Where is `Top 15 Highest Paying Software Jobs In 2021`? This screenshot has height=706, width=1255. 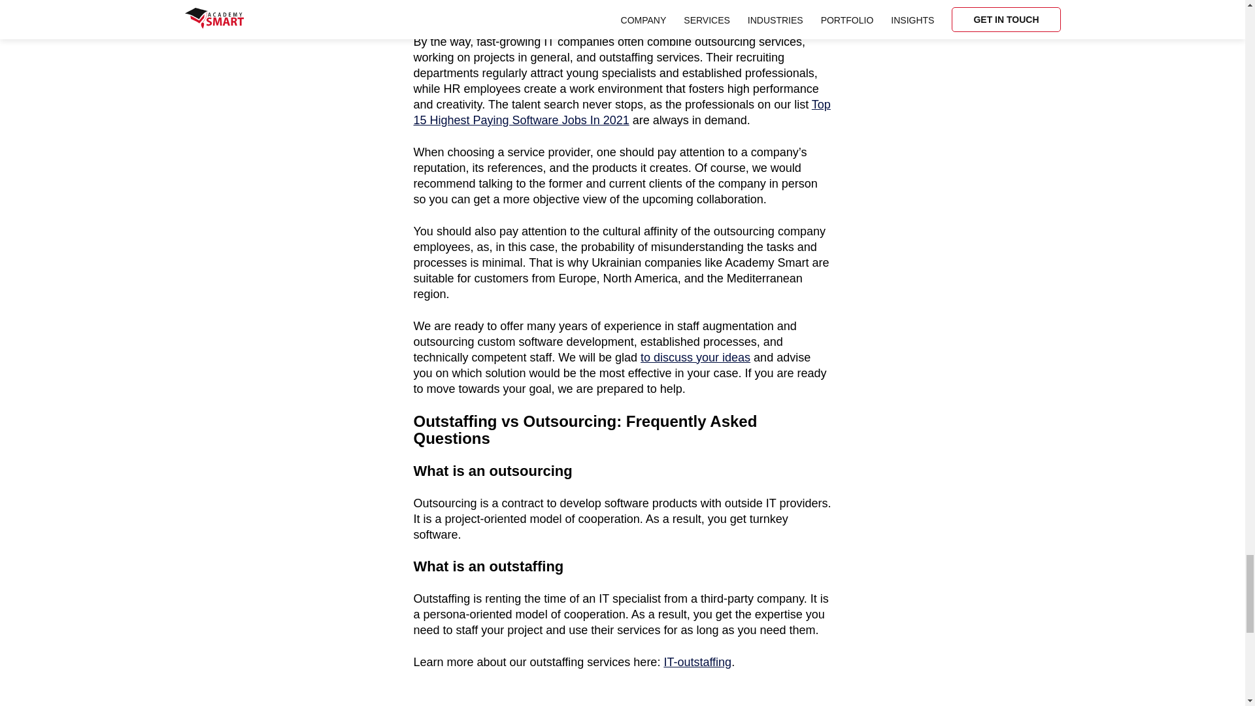
Top 15 Highest Paying Software Jobs In 2021 is located at coordinates (621, 112).